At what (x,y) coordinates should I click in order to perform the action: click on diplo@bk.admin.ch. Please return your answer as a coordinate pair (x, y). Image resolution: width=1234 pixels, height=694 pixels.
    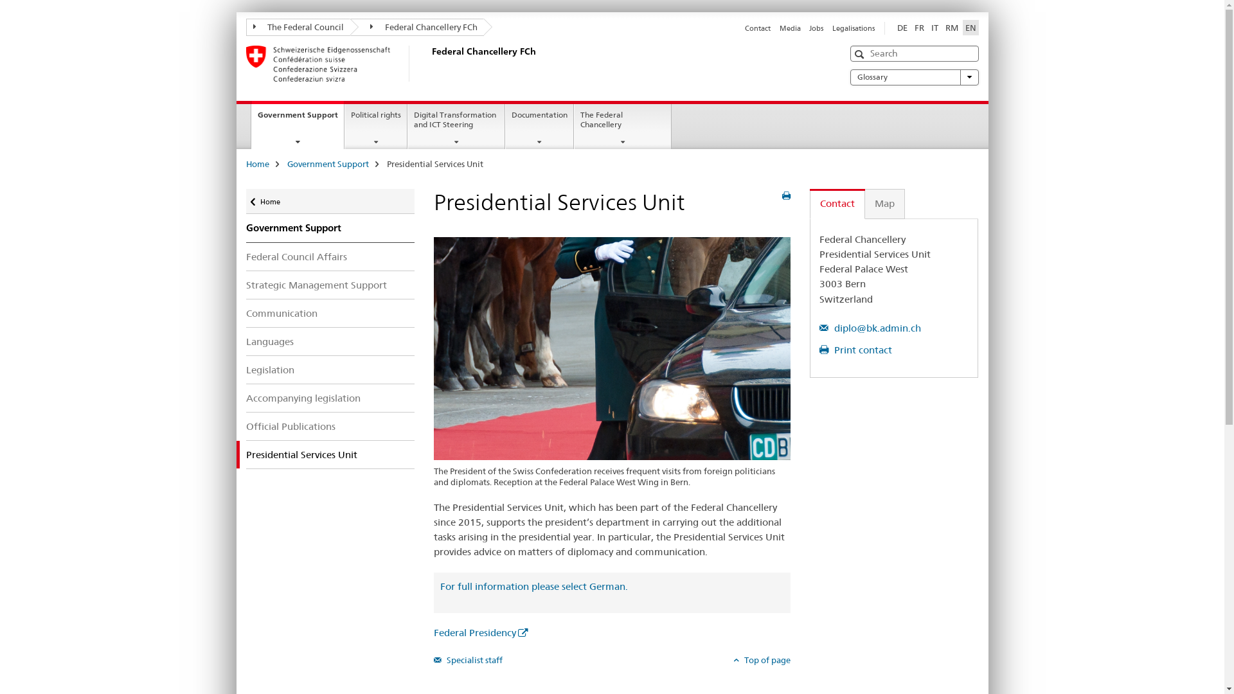
    Looking at the image, I should click on (870, 328).